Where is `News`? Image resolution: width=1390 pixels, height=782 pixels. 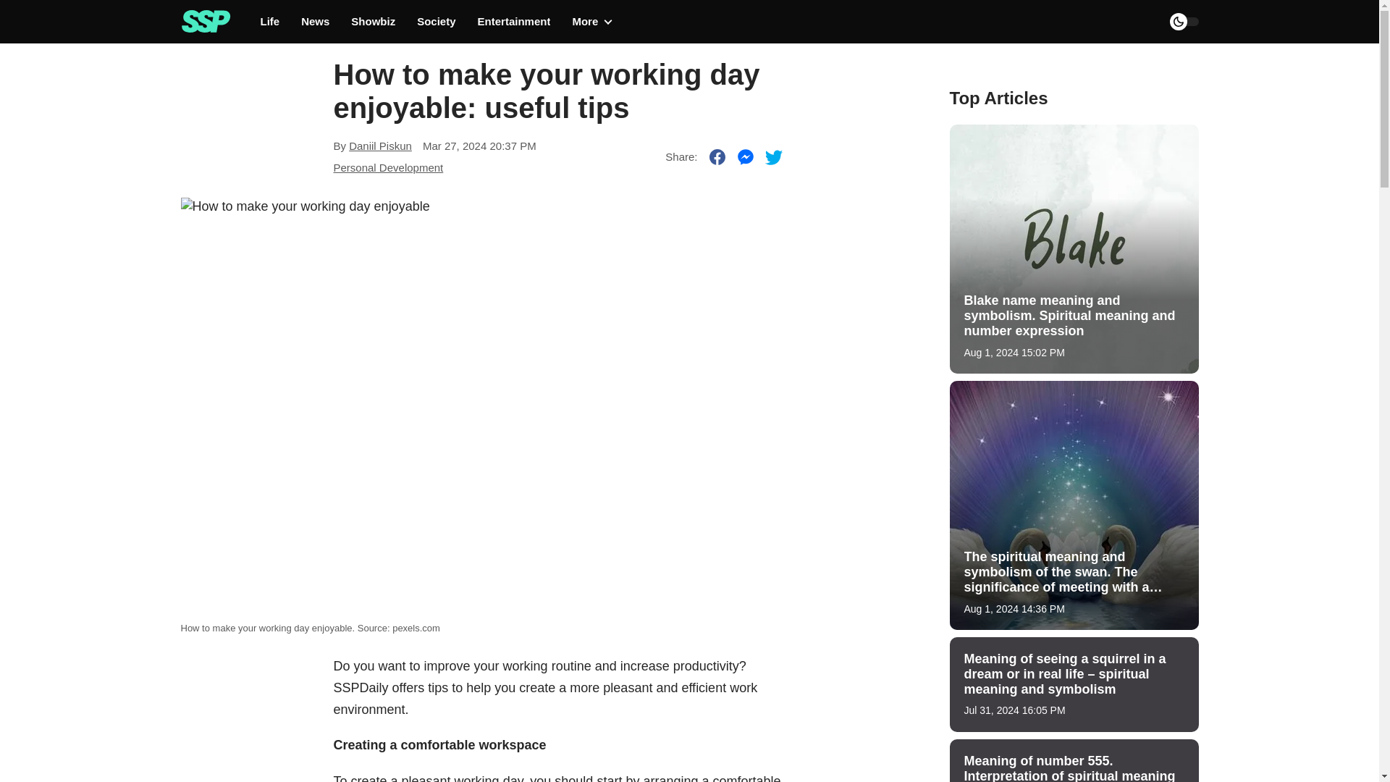
News is located at coordinates (316, 22).